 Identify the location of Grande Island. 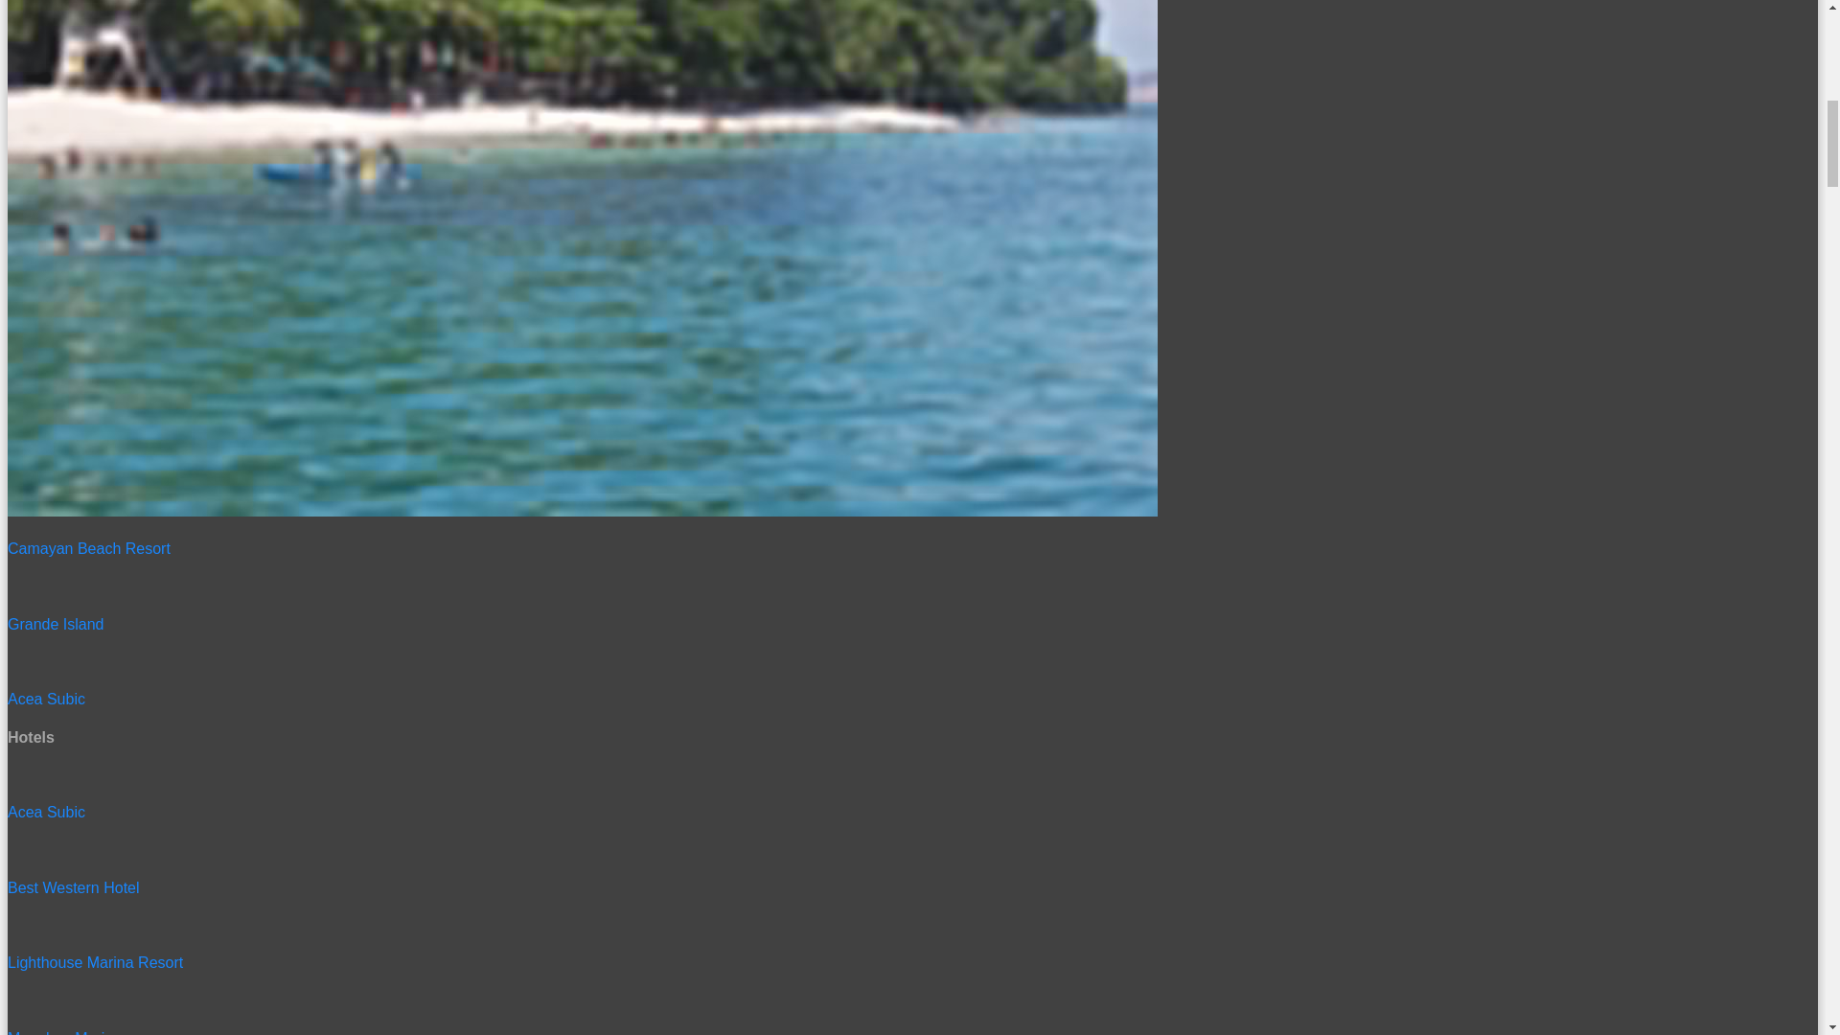
(903, 586).